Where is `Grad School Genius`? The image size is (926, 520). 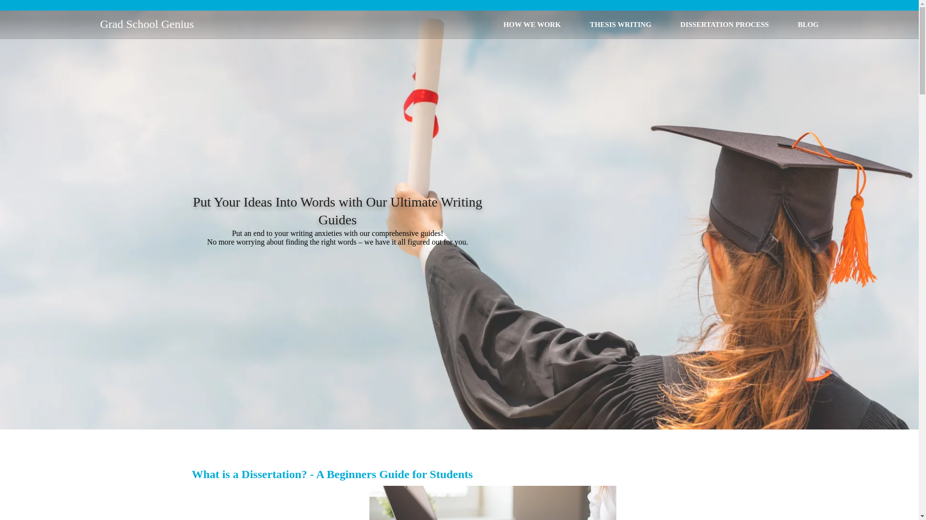
Grad School Genius is located at coordinates (147, 24).